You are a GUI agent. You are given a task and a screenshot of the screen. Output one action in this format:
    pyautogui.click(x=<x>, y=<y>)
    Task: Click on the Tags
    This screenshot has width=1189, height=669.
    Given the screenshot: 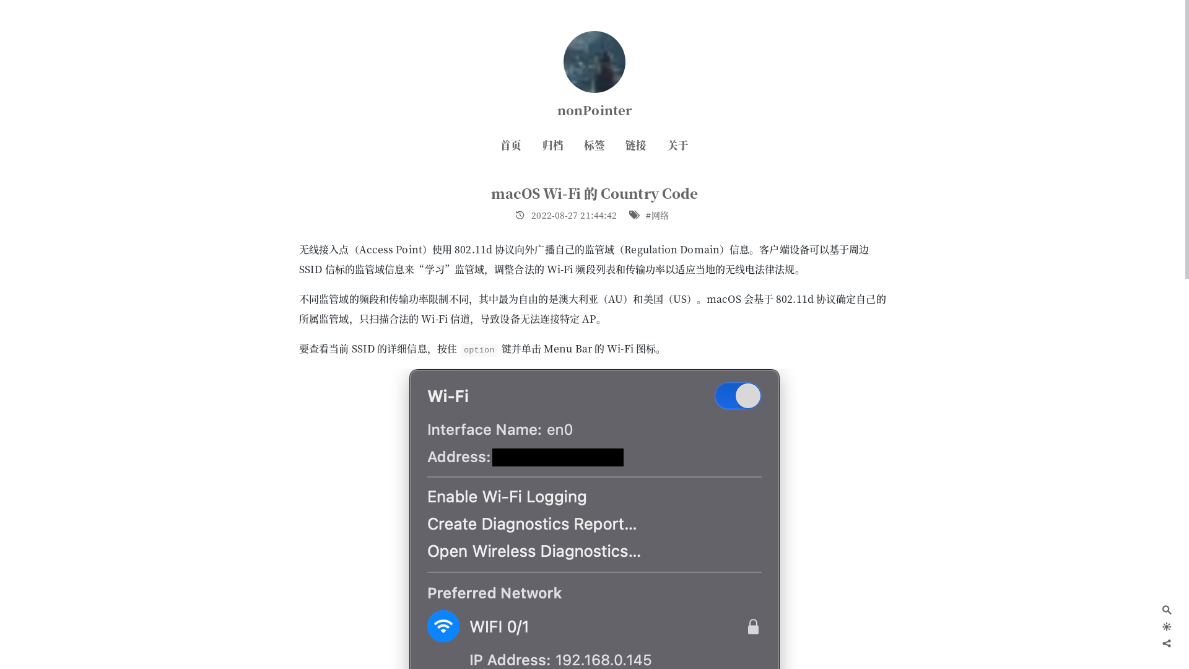 What is the action you would take?
    pyautogui.click(x=634, y=215)
    